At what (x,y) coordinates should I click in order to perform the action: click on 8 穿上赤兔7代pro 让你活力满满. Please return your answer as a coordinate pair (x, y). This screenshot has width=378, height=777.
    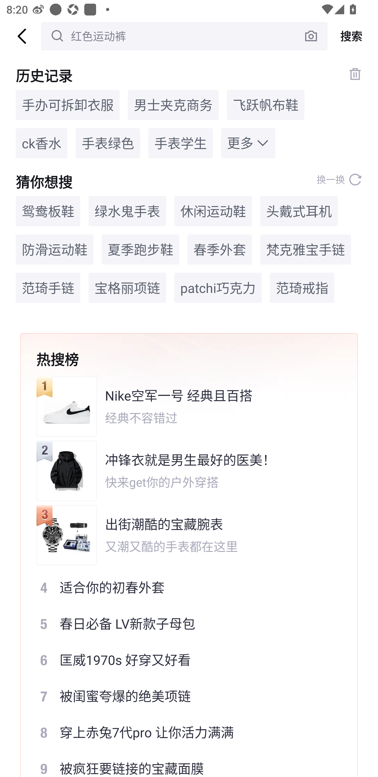
    Looking at the image, I should click on (183, 732).